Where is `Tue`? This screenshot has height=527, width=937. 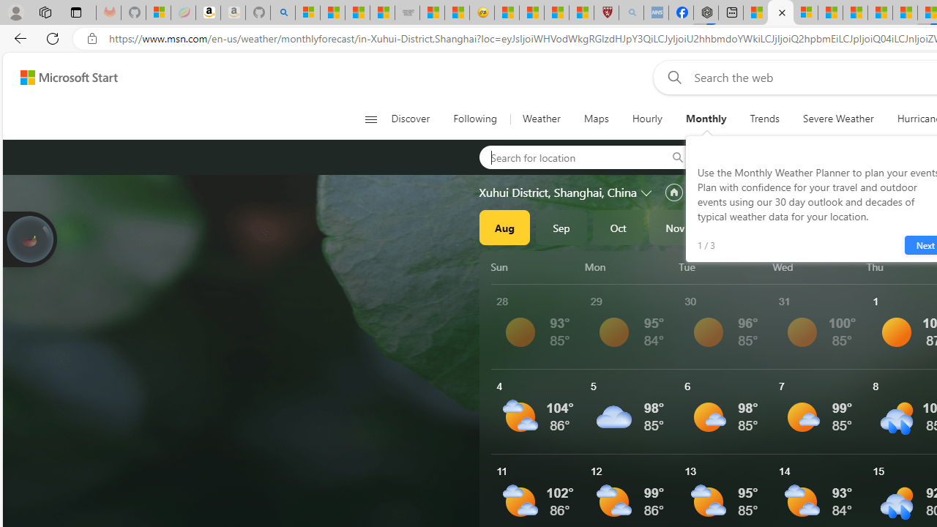 Tue is located at coordinates (723, 266).